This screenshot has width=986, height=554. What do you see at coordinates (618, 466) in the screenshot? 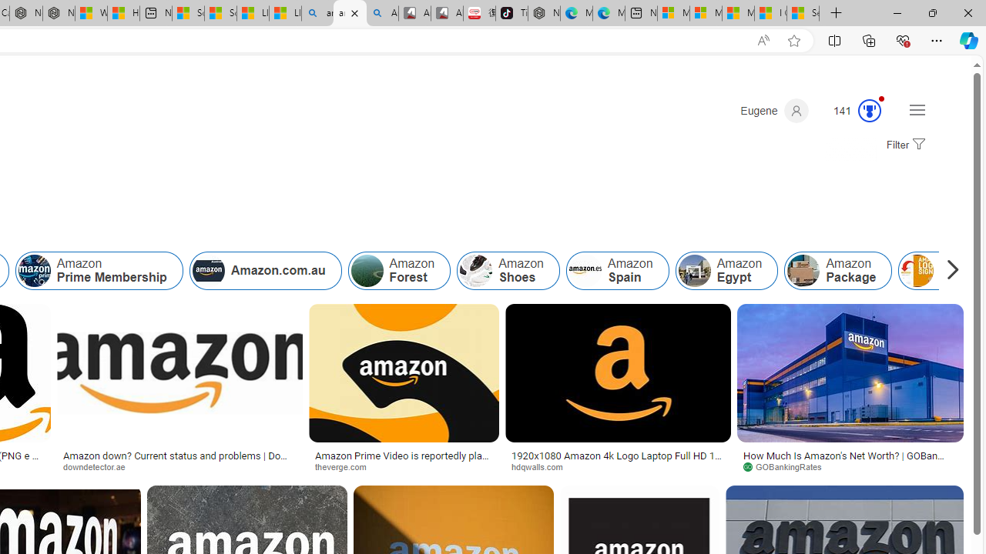
I see `hdqwalls.com` at bounding box center [618, 466].